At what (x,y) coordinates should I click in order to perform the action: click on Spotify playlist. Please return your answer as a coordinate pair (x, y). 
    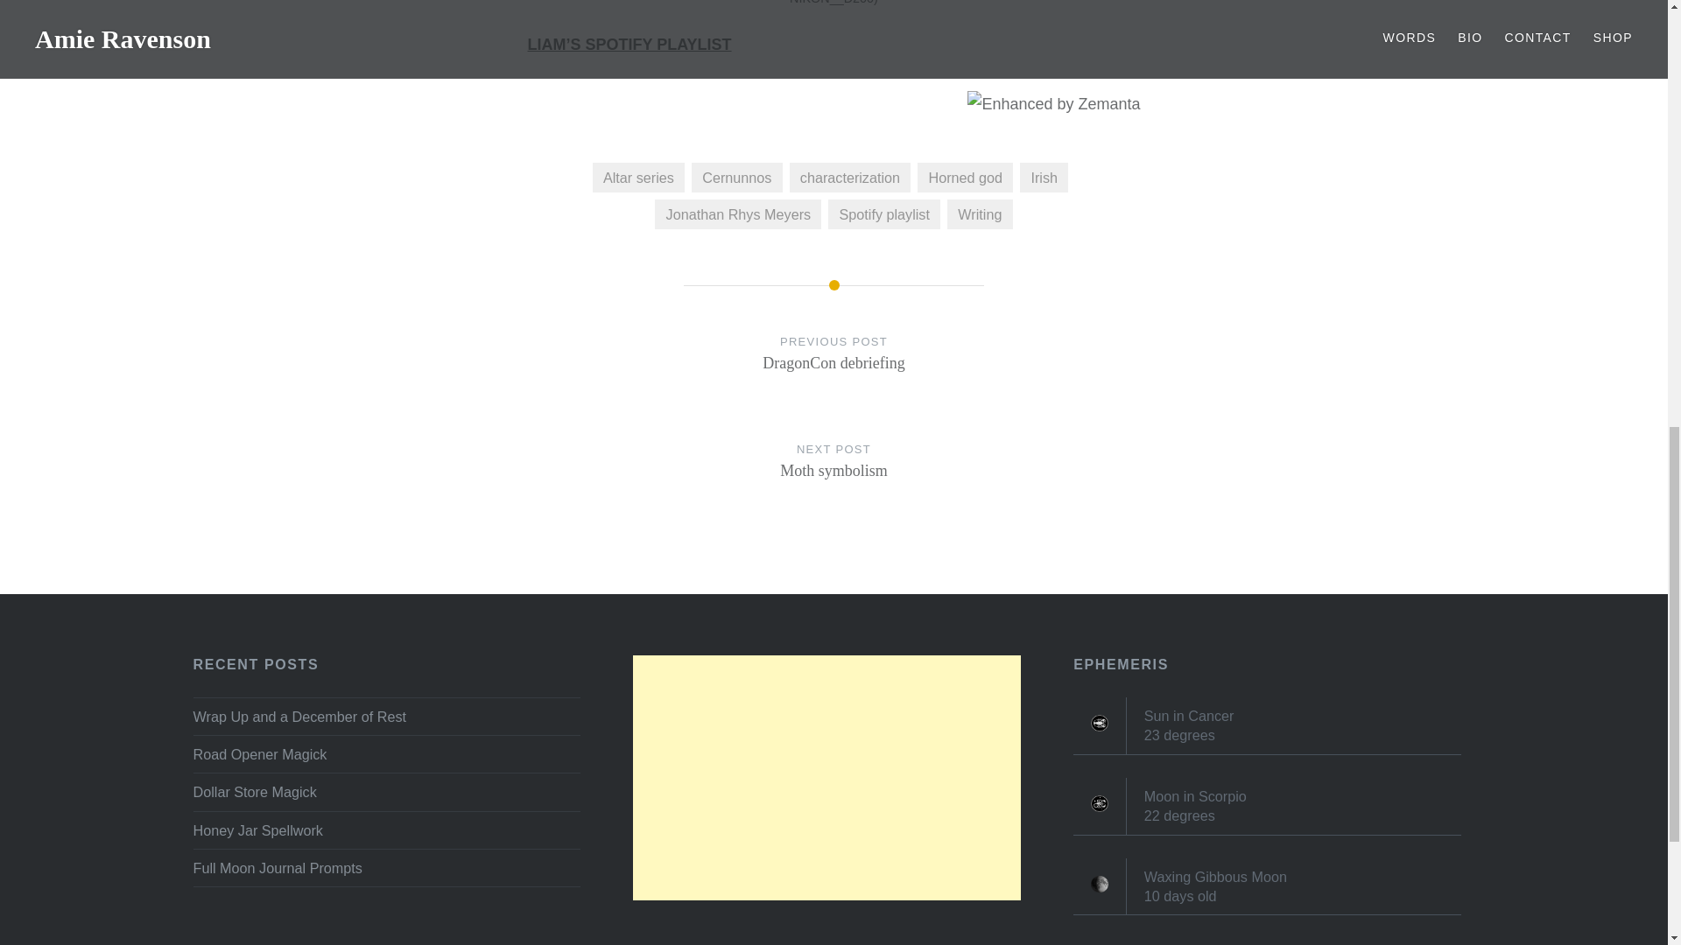
    Looking at the image, I should click on (884, 213).